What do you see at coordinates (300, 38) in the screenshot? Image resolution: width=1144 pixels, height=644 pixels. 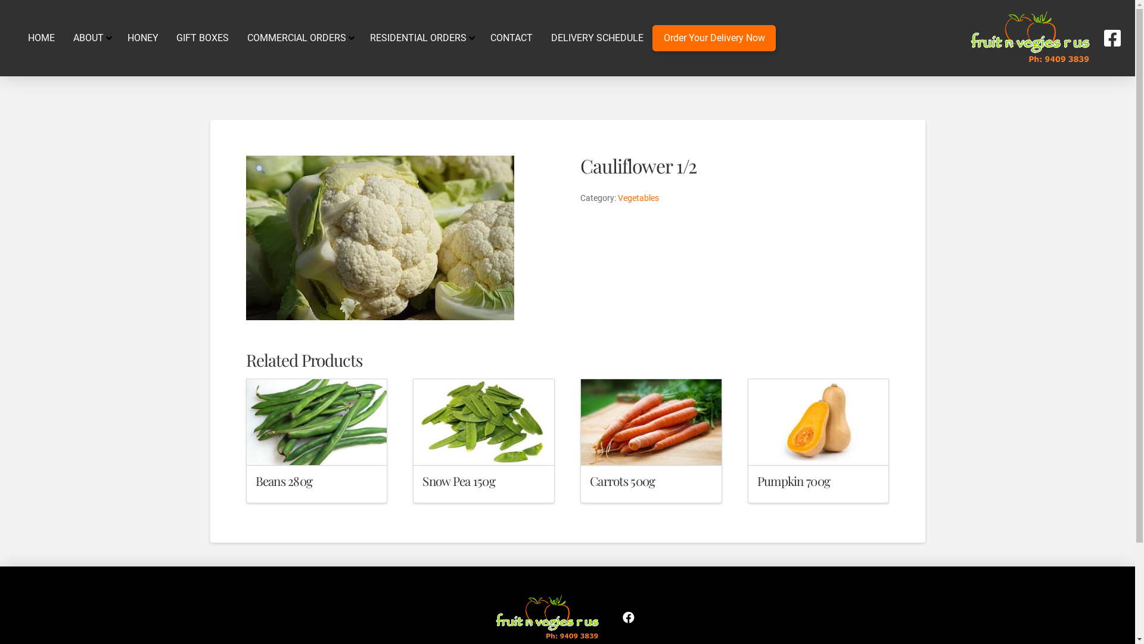 I see `COMMERCIAL ORDERS` at bounding box center [300, 38].